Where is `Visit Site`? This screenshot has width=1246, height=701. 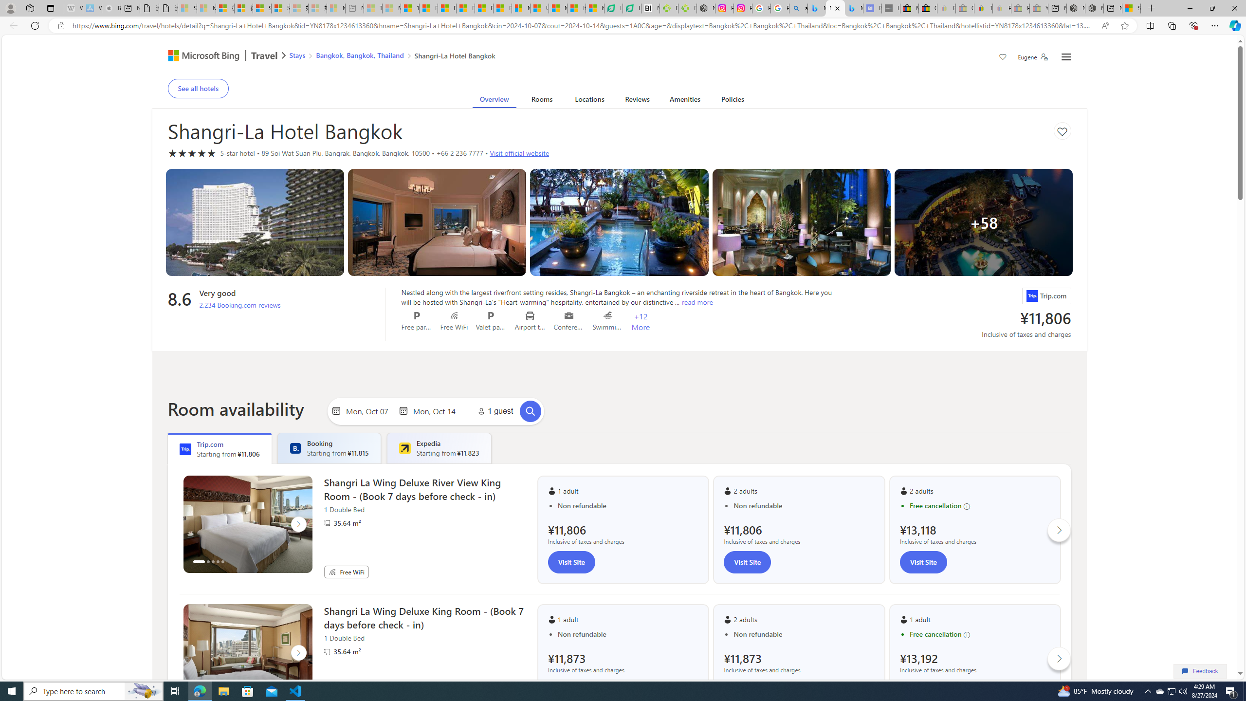 Visit Site is located at coordinates (923, 562).